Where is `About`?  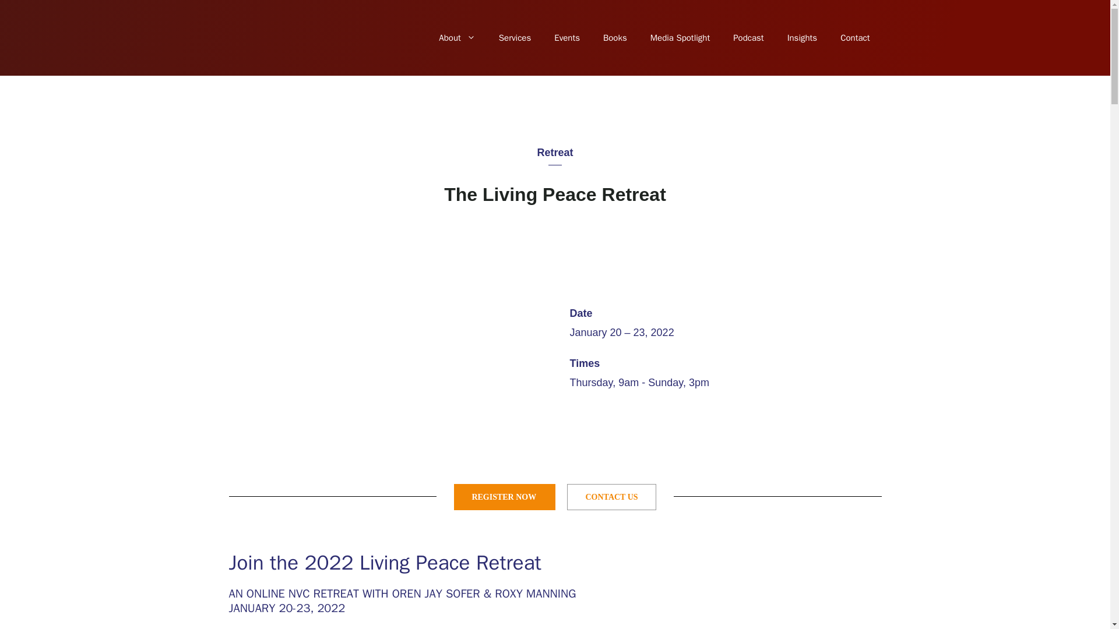 About is located at coordinates (457, 37).